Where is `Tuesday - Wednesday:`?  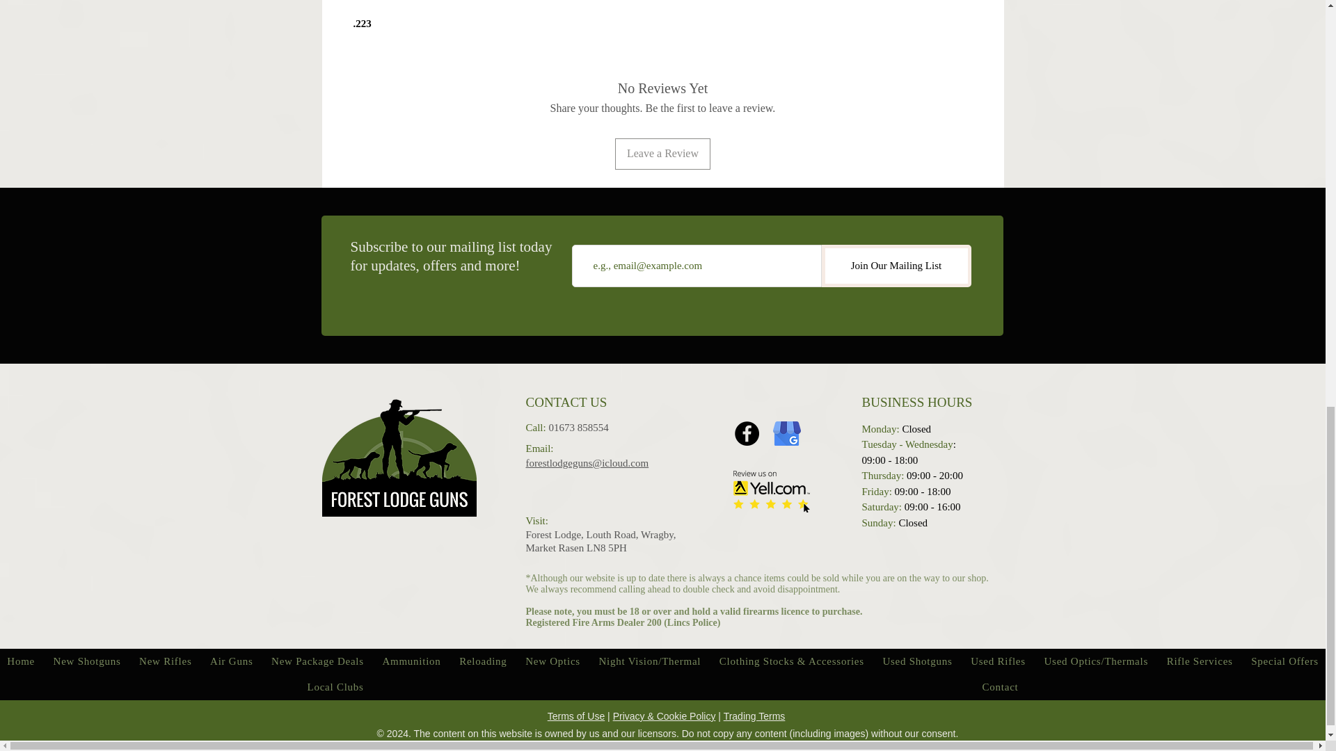
Tuesday - Wednesday: is located at coordinates (908, 444).